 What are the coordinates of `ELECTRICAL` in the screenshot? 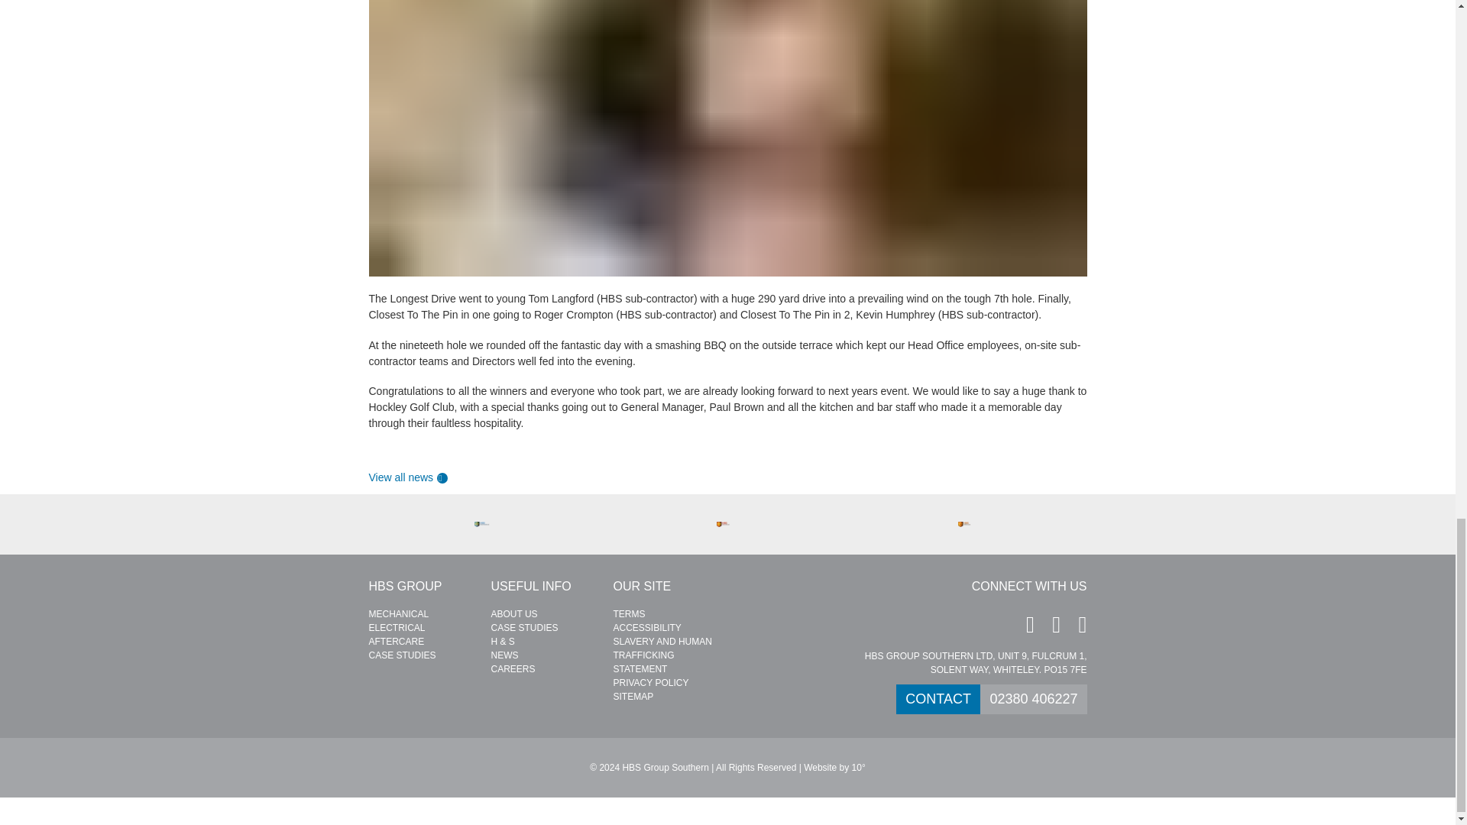 It's located at (396, 628).